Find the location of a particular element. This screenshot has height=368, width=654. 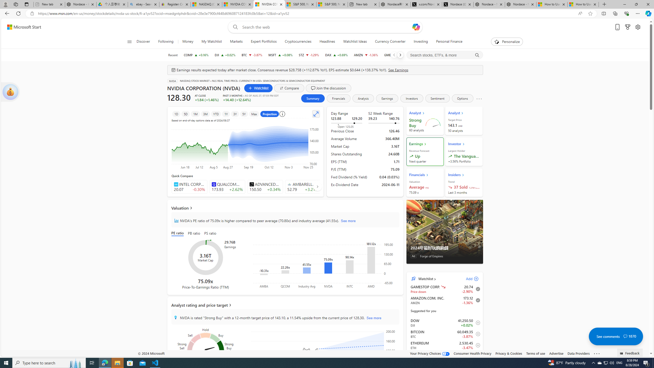

Investing is located at coordinates (421, 42).